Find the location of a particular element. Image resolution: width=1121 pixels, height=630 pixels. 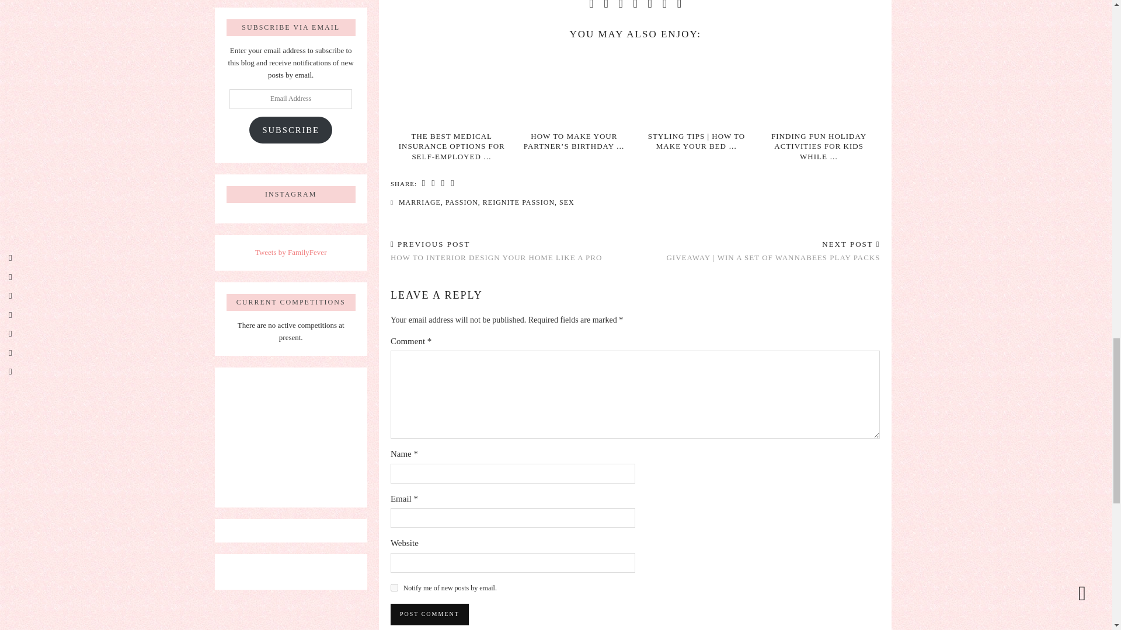

Post Comment is located at coordinates (429, 614).